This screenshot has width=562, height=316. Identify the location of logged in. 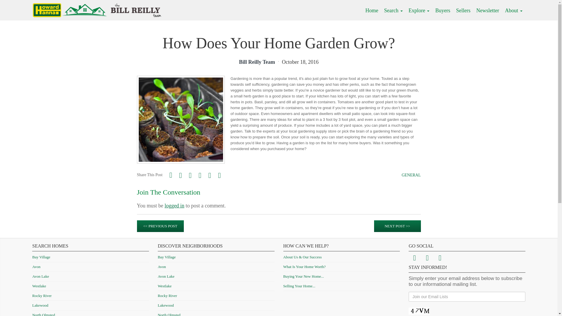
(174, 205).